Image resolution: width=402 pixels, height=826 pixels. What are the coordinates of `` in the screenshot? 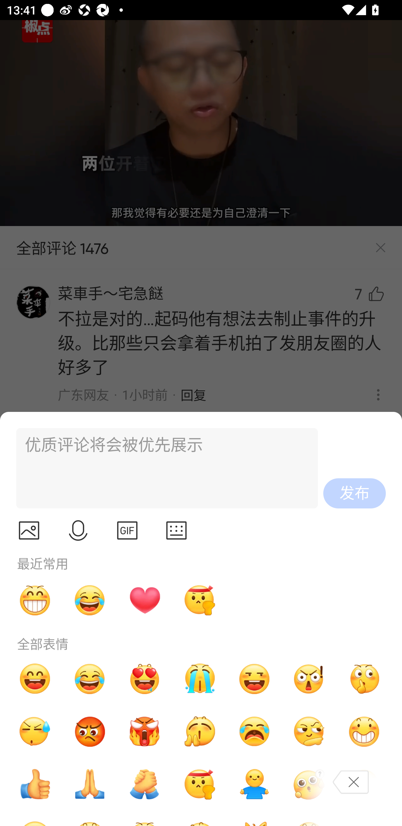 It's located at (29, 530).